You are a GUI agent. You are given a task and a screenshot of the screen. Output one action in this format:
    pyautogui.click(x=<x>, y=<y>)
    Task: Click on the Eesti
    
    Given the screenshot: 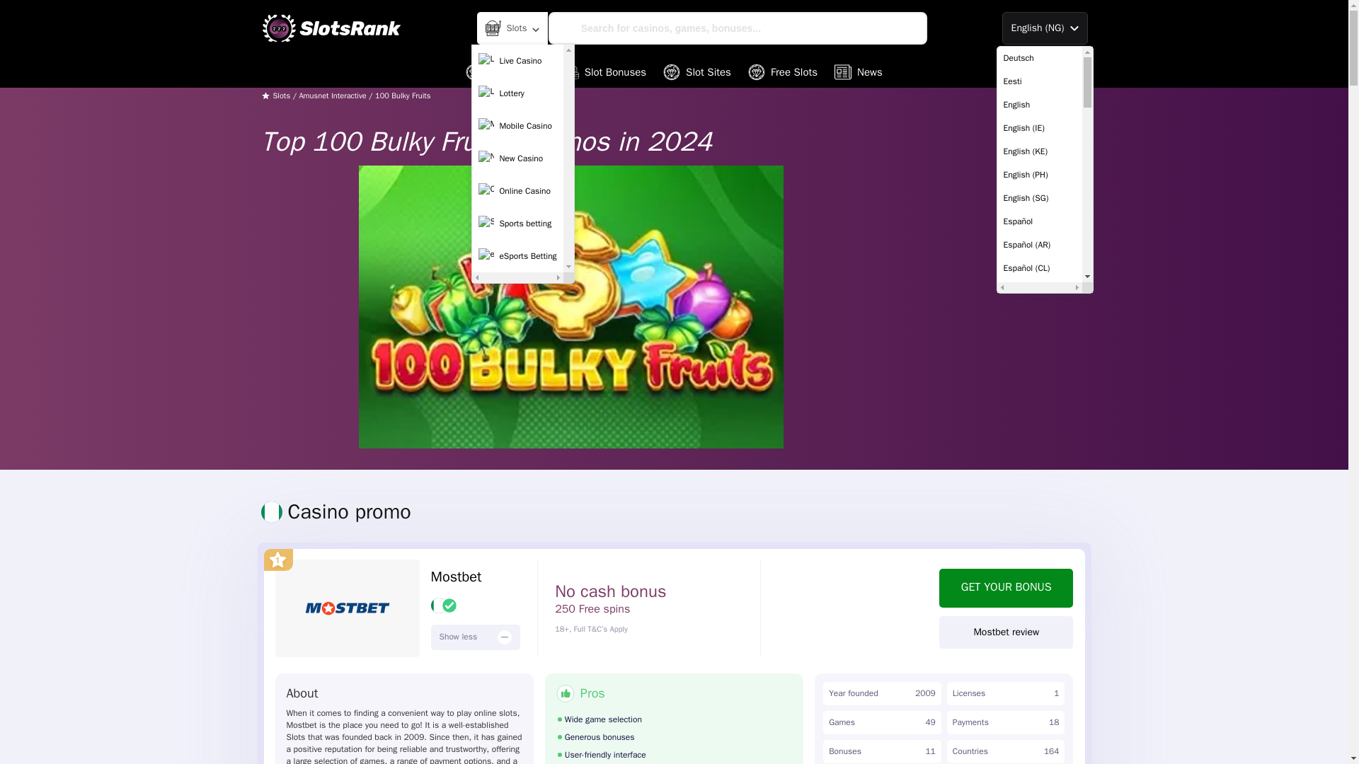 What is the action you would take?
    pyautogui.click(x=1039, y=81)
    